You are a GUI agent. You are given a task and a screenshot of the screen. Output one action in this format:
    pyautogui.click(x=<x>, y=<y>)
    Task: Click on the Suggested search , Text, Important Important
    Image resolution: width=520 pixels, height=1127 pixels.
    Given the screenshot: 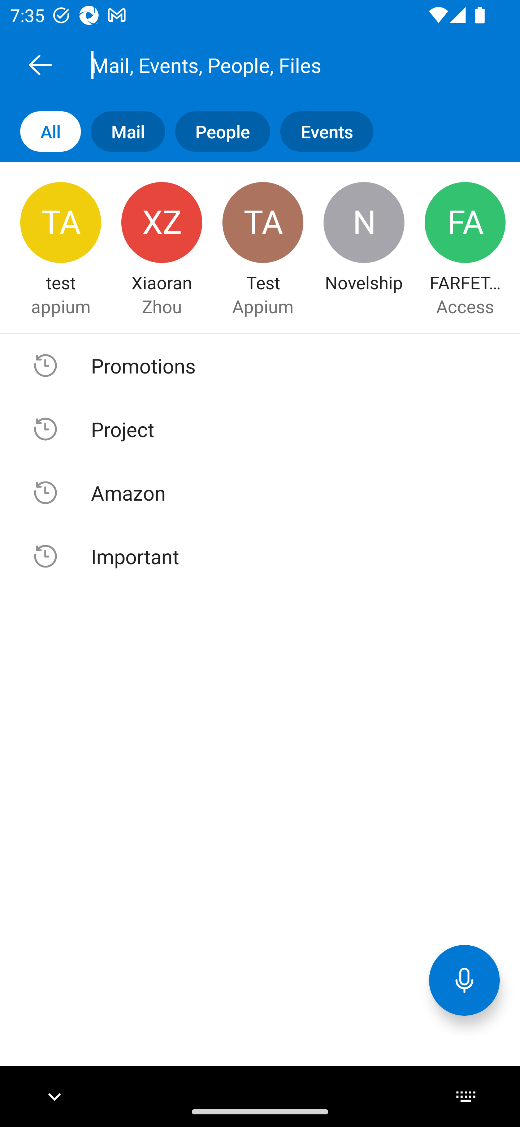 What is the action you would take?
    pyautogui.click(x=260, y=556)
    